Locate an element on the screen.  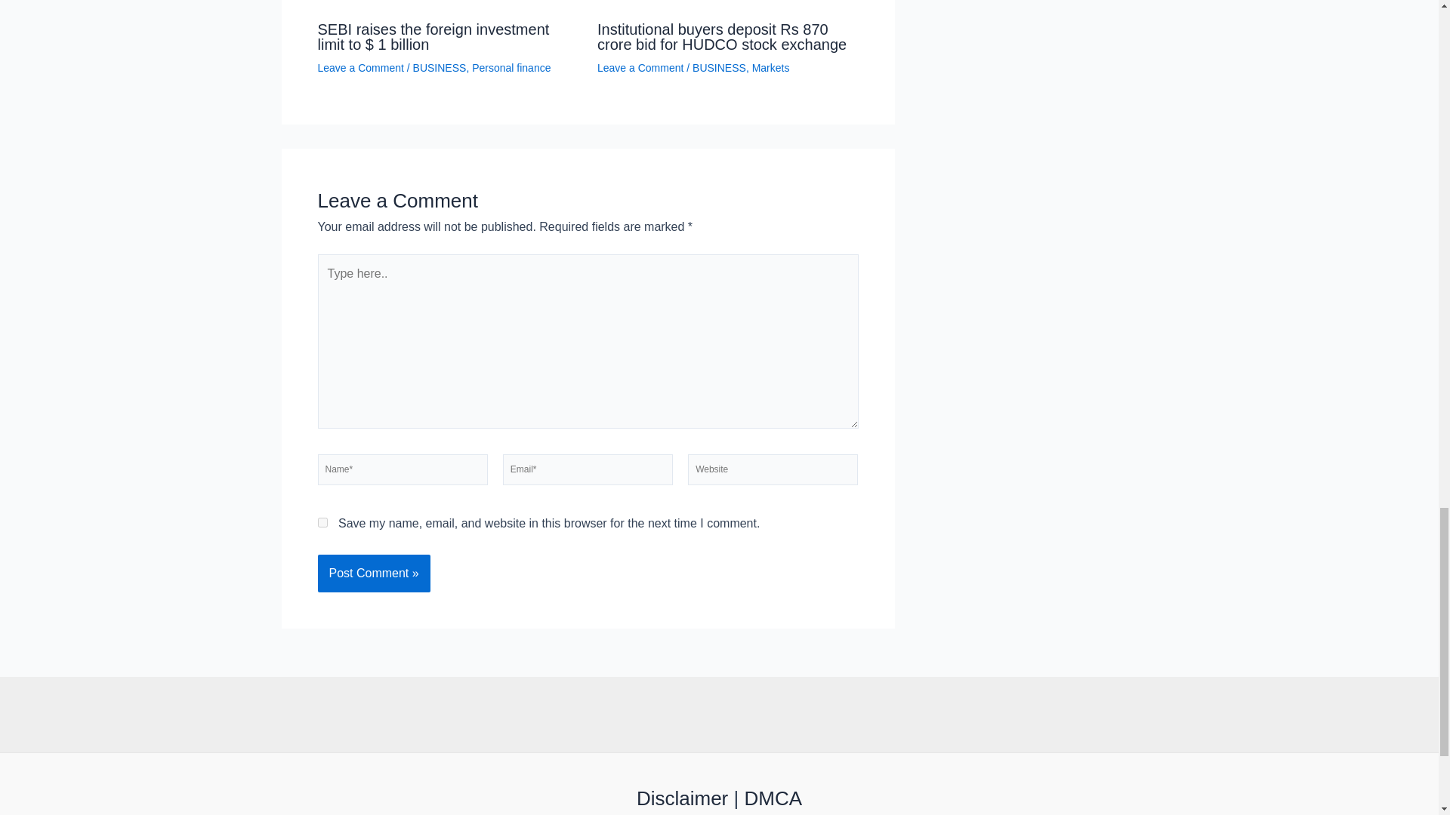
yes is located at coordinates (322, 522).